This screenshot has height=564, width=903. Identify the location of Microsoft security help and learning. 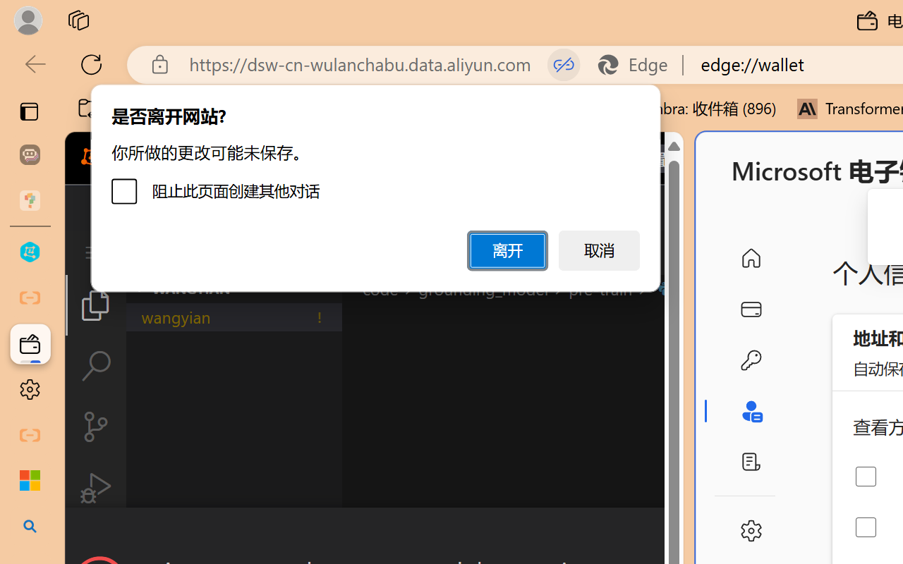
(30, 481).